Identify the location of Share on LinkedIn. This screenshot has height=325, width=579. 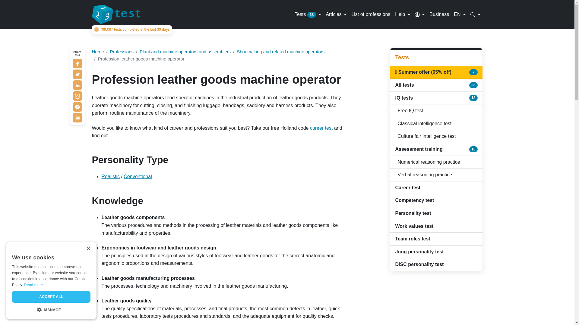
(77, 85).